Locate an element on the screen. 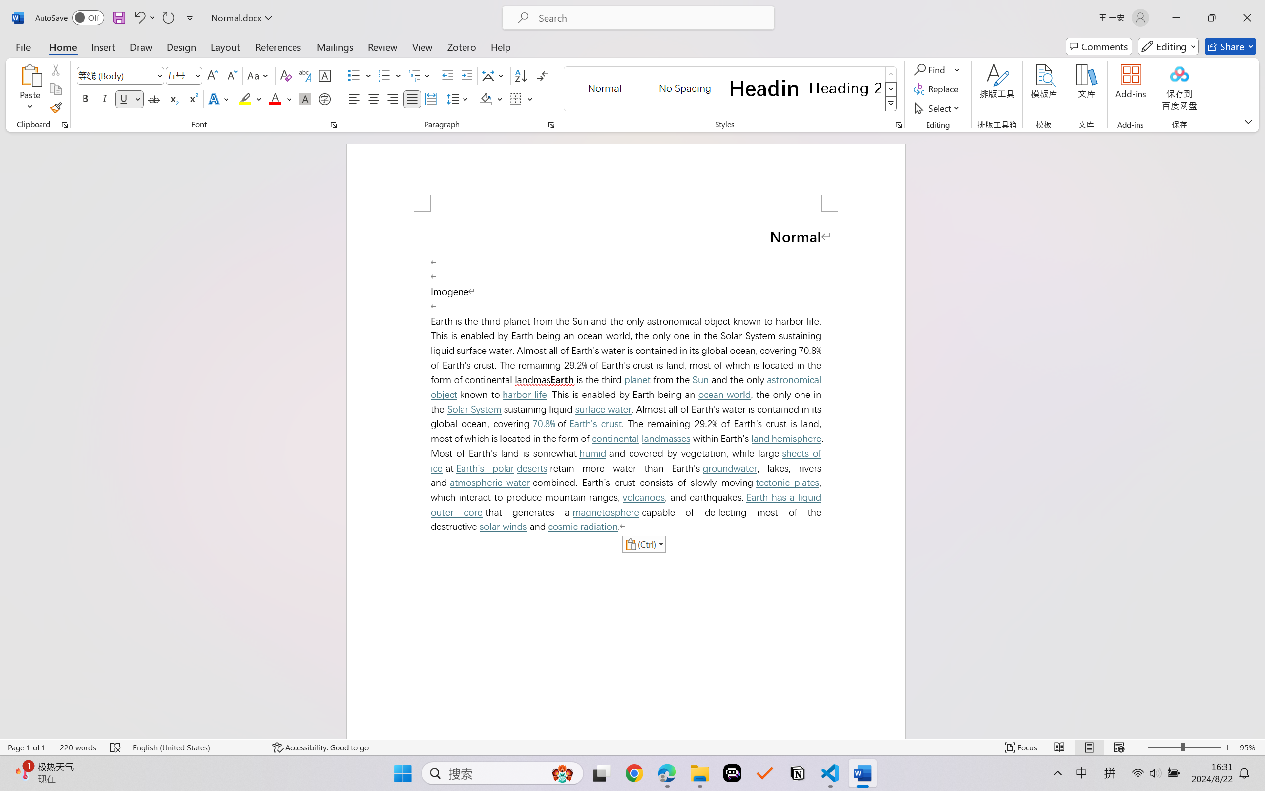 Image resolution: width=1265 pixels, height=791 pixels. continental is located at coordinates (615, 438).